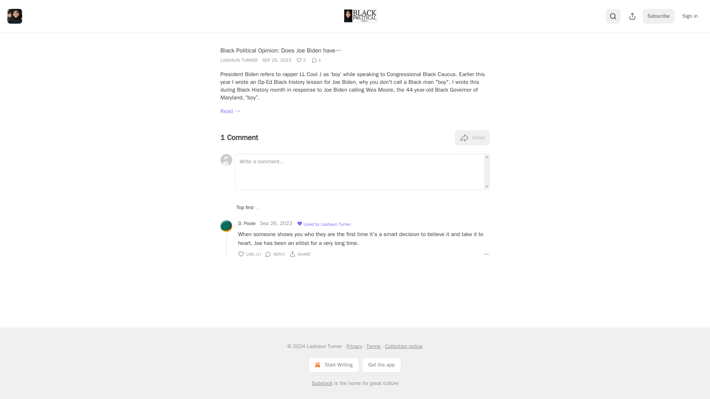 This screenshot has height=399, width=710. I want to click on 2, so click(301, 60).